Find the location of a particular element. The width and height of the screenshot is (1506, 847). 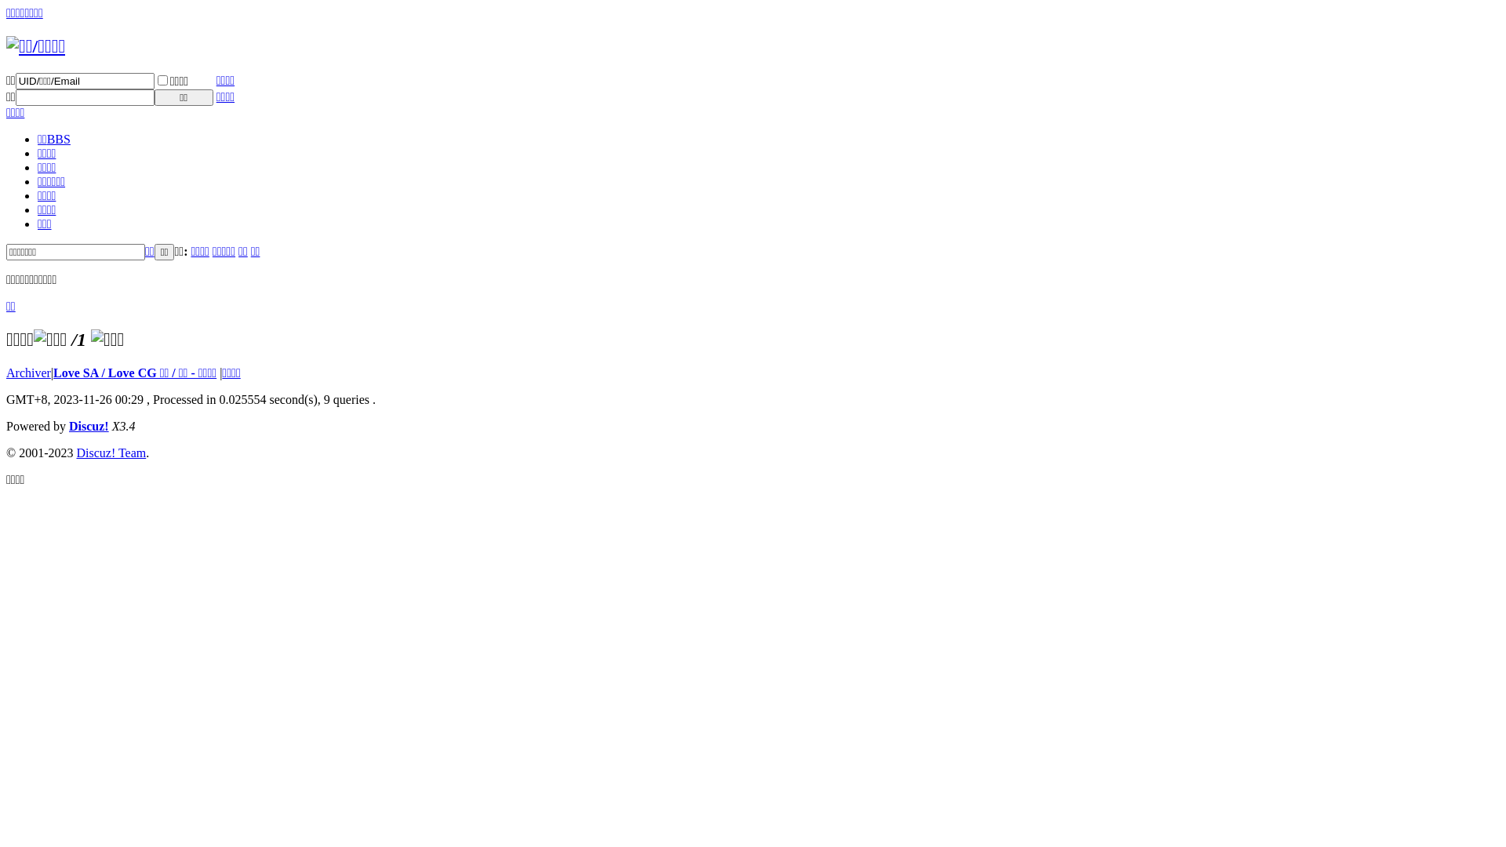

Archiver is located at coordinates (28, 373).